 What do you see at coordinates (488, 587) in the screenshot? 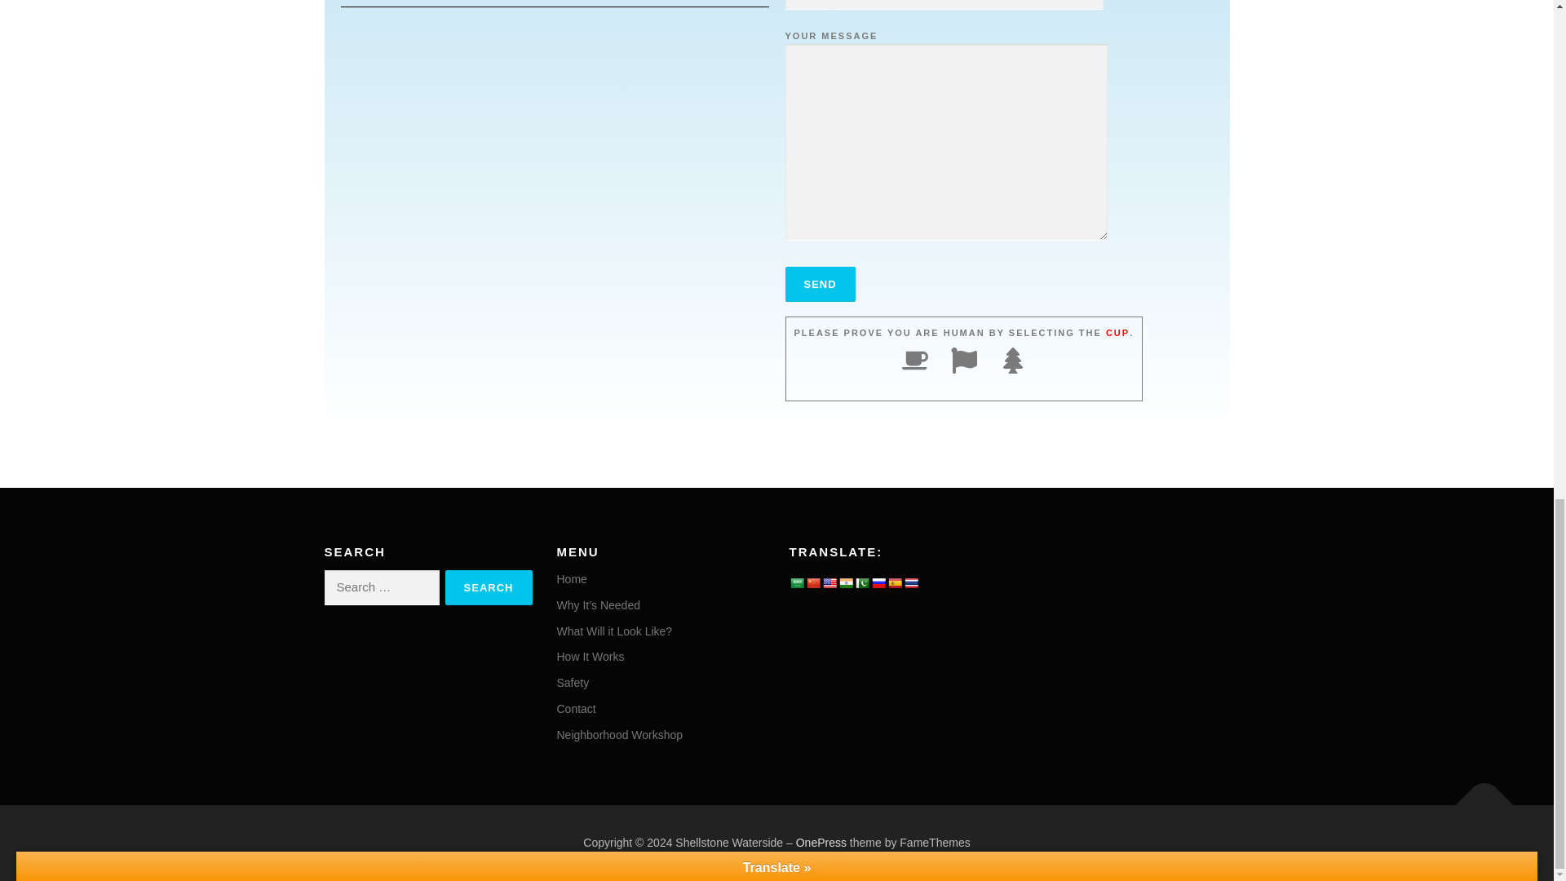
I see `Search` at bounding box center [488, 587].